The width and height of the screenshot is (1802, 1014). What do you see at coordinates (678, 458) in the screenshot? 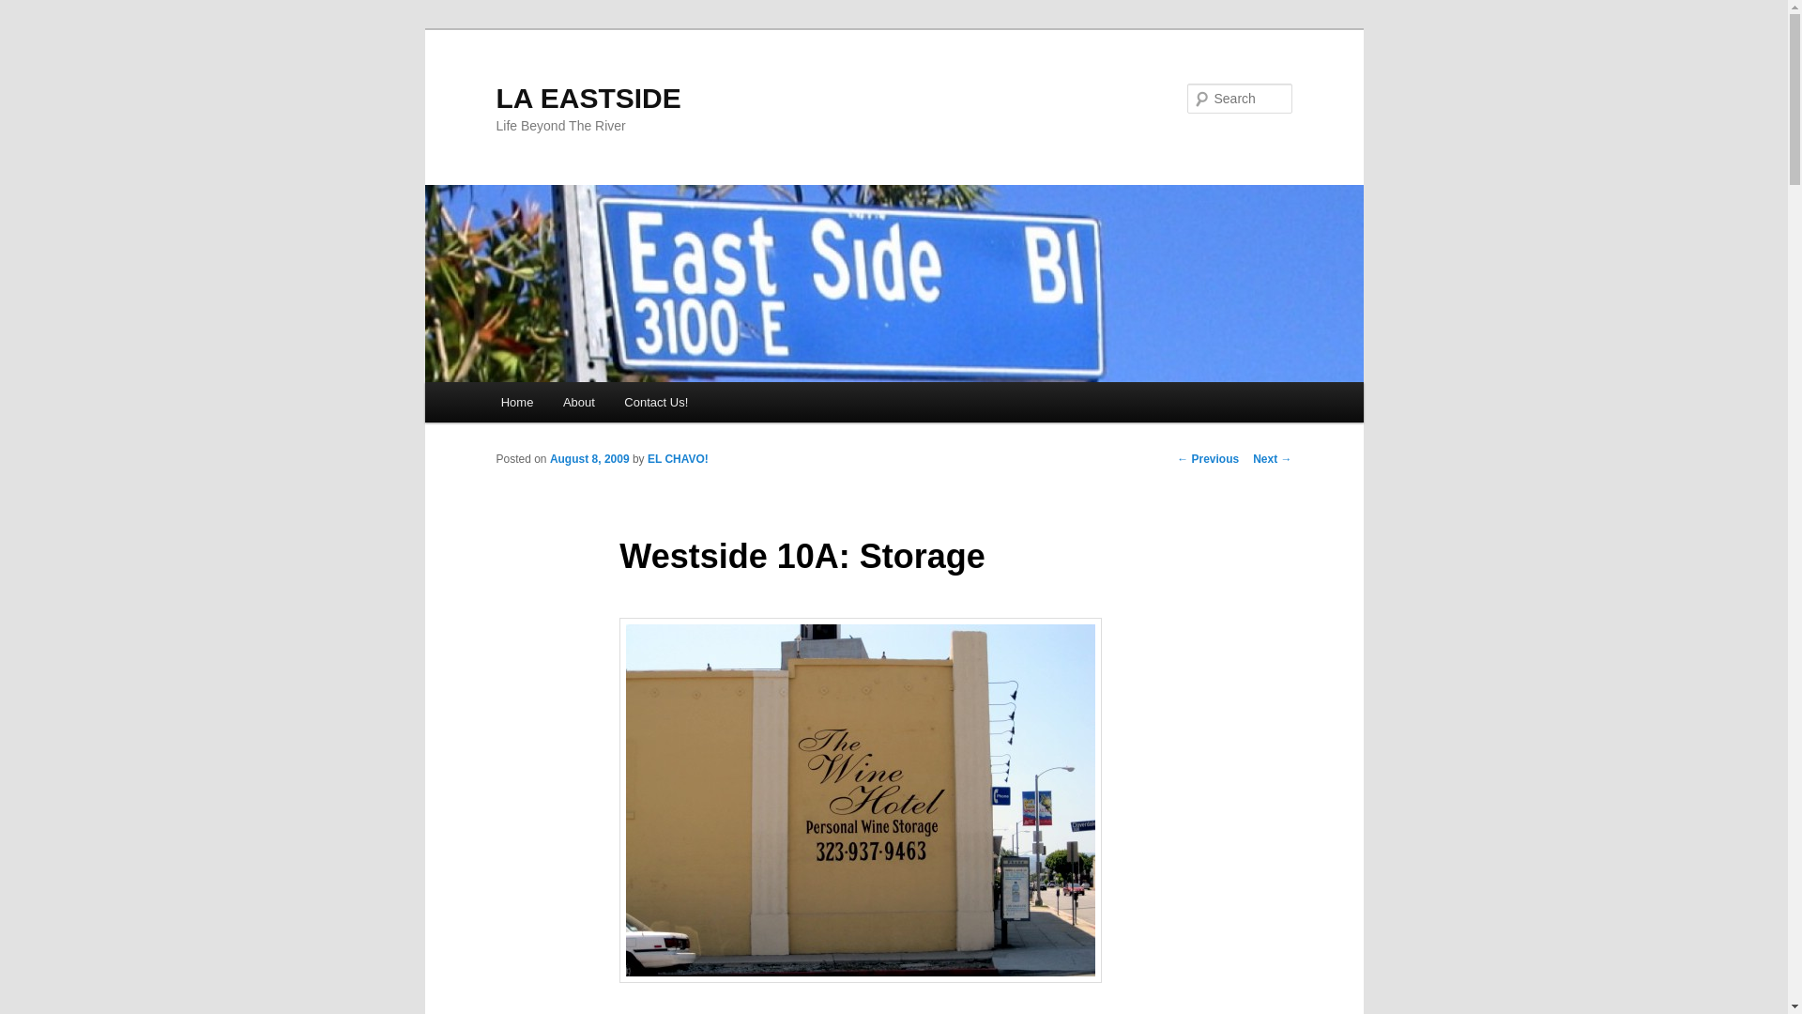
I see `EL CHAVO!` at bounding box center [678, 458].